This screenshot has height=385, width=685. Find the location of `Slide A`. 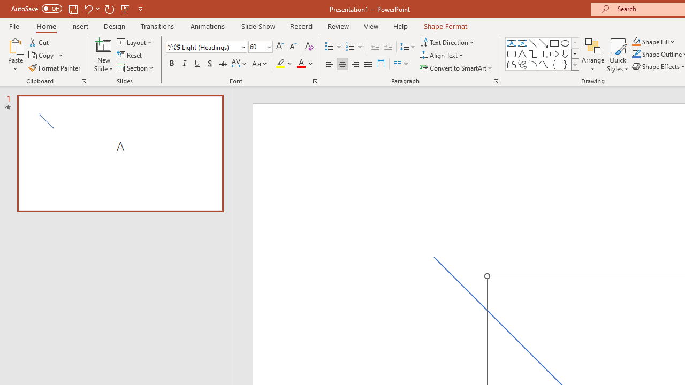

Slide A is located at coordinates (120, 153).